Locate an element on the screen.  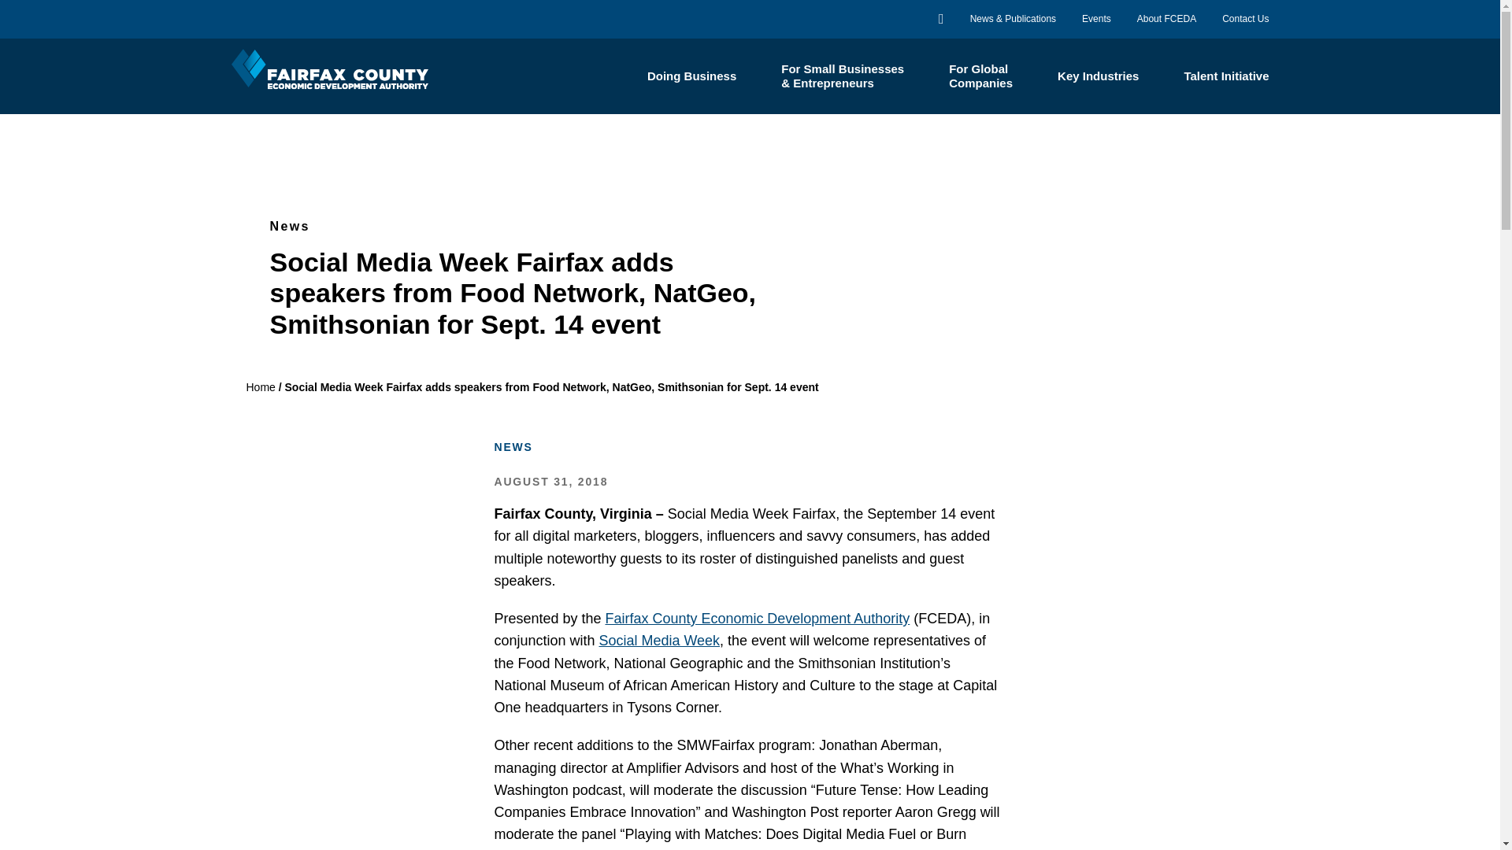
Doing Business is located at coordinates (691, 76).